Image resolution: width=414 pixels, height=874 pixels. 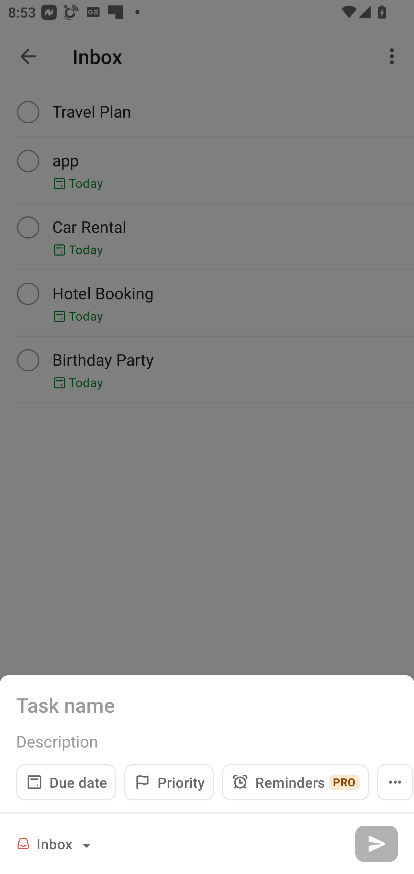 What do you see at coordinates (66, 782) in the screenshot?
I see `Due date Date` at bounding box center [66, 782].